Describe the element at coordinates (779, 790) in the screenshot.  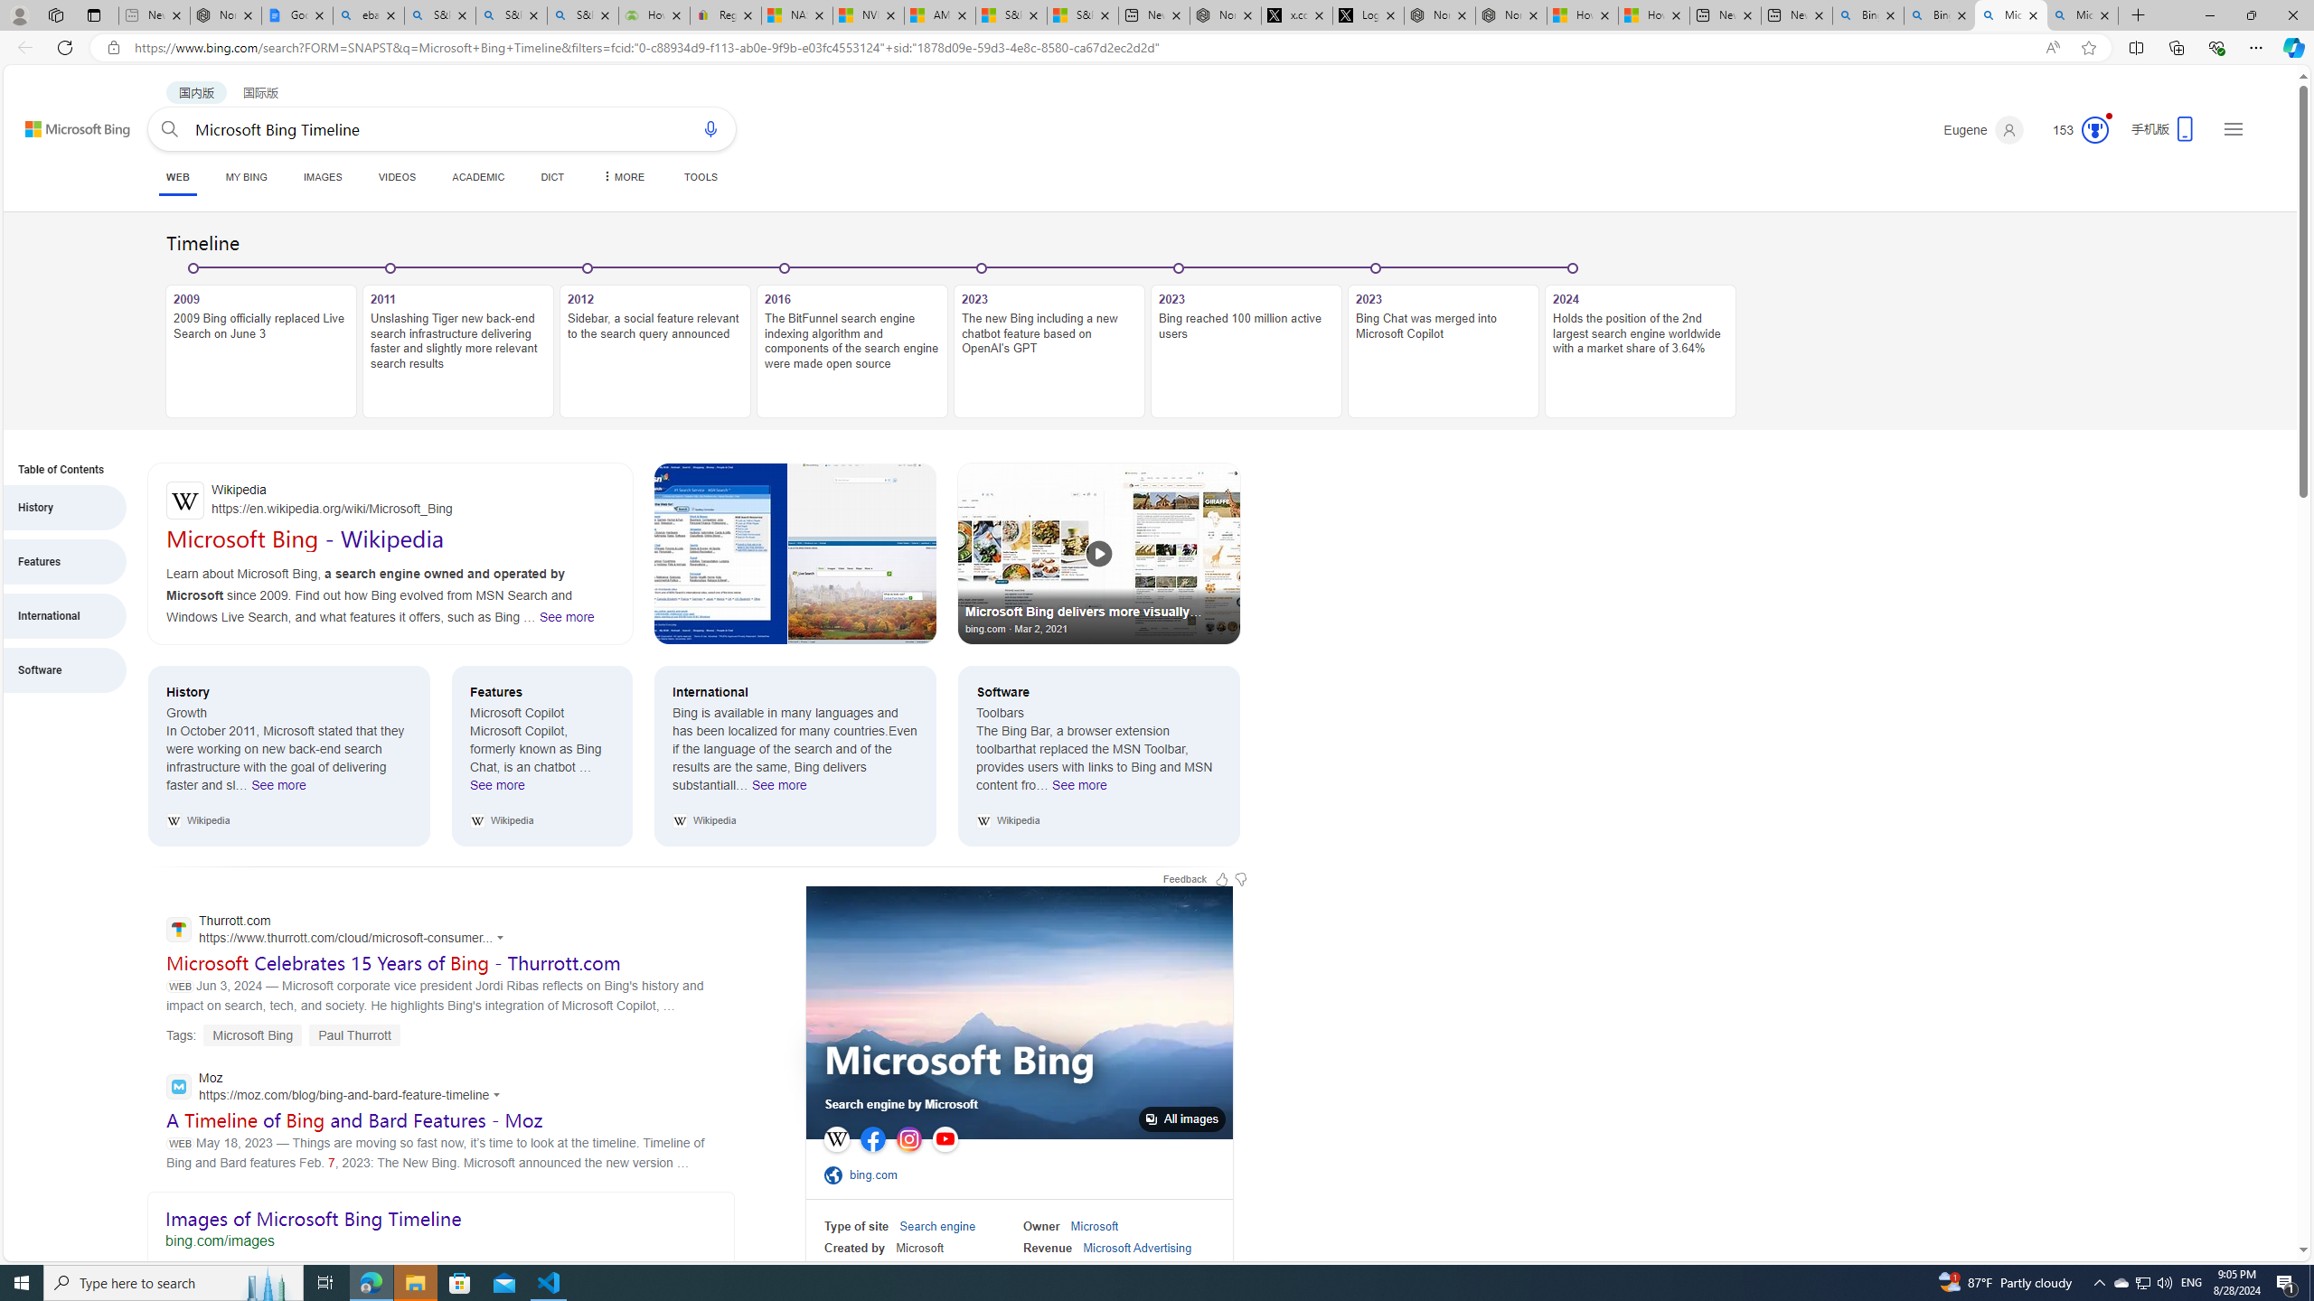
I see `See more International` at that location.